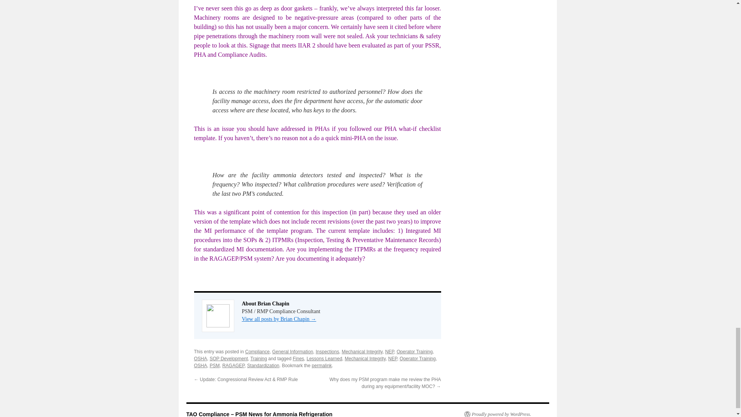 The height and width of the screenshot is (417, 741). Describe the element at coordinates (298, 359) in the screenshot. I see `Fines` at that location.